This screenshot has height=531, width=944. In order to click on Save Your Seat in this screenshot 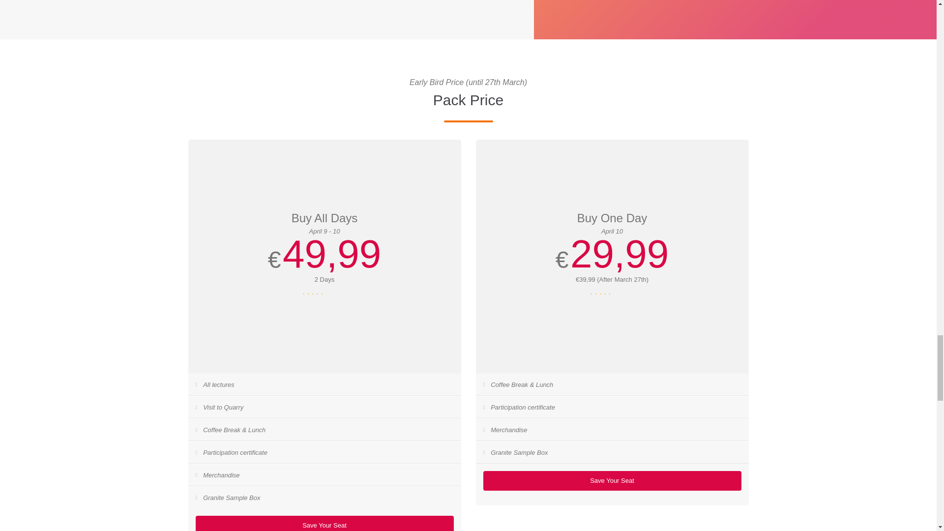, I will do `click(612, 480)`.